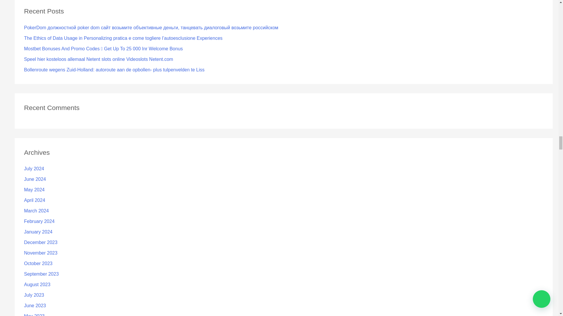  I want to click on April 2024, so click(35, 200).